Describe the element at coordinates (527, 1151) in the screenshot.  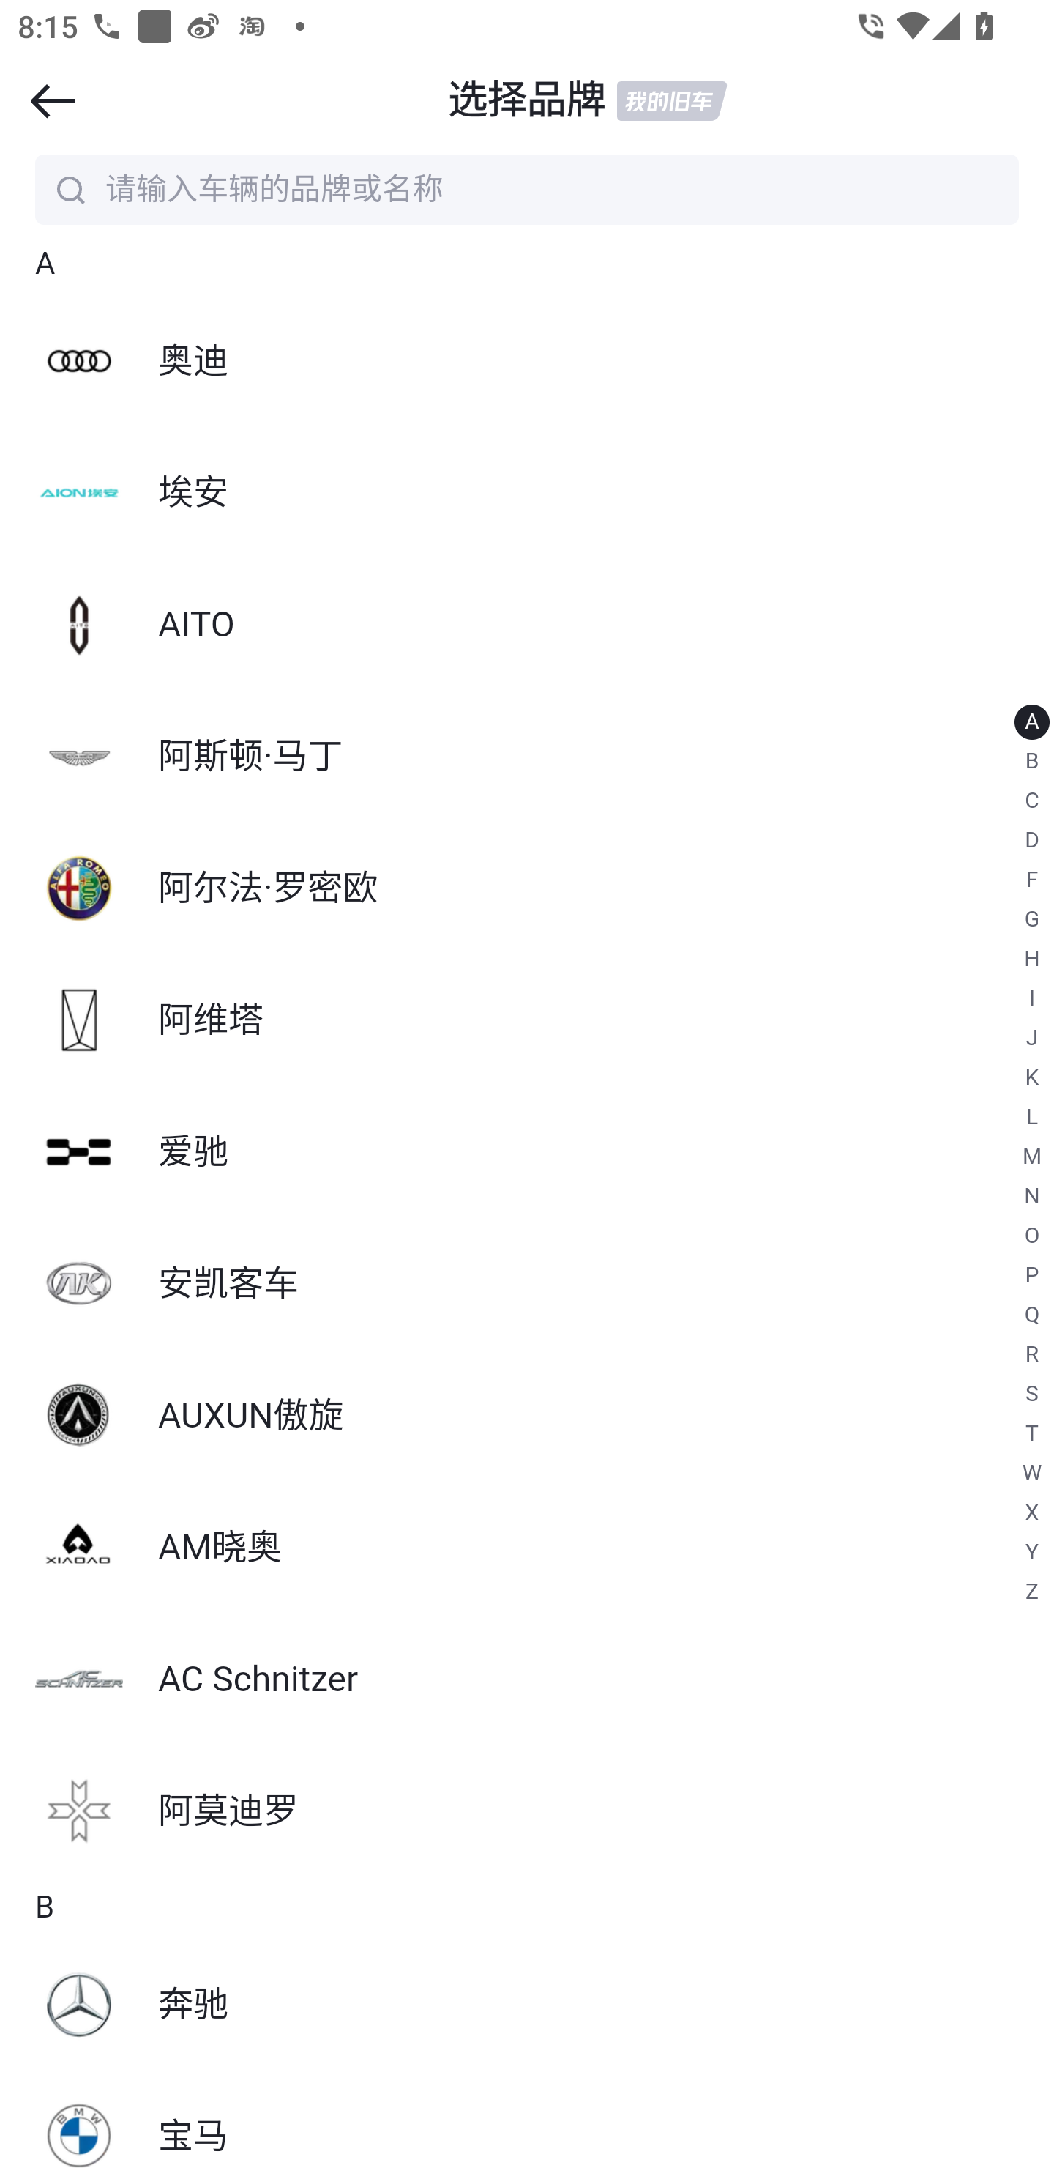
I see `爱驰` at that location.